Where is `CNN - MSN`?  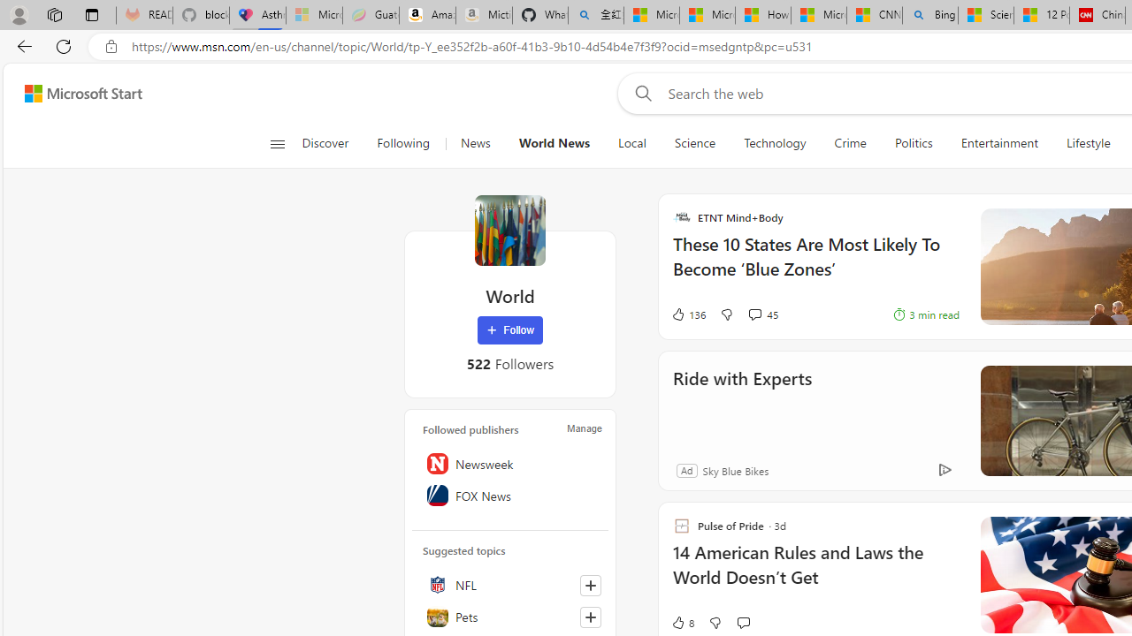 CNN - MSN is located at coordinates (874, 16).